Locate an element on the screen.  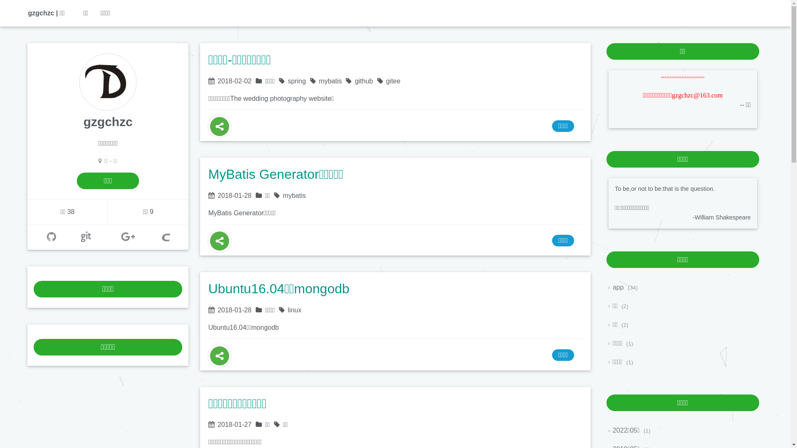
mybatis is located at coordinates (295, 196).